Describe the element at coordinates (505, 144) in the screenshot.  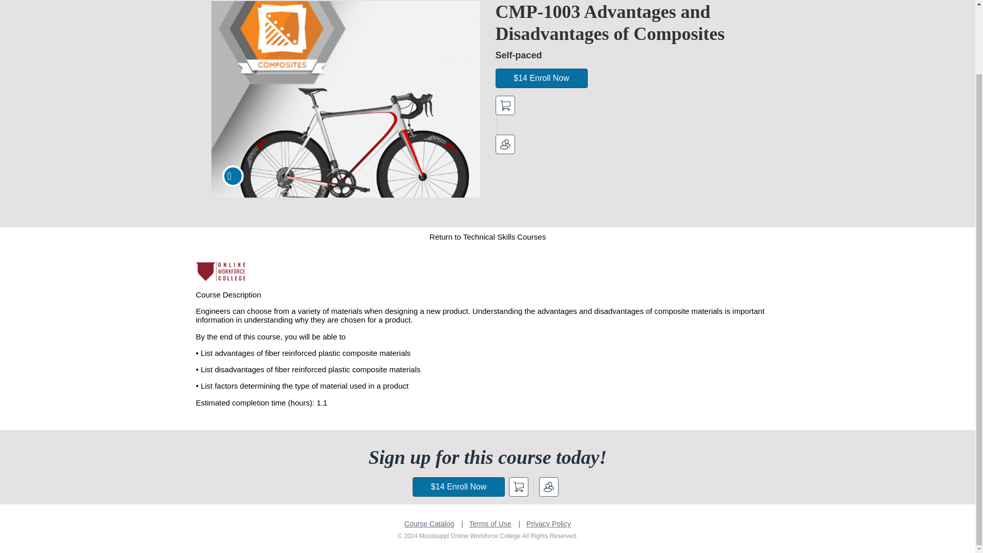
I see `Bulk Purchase` at that location.